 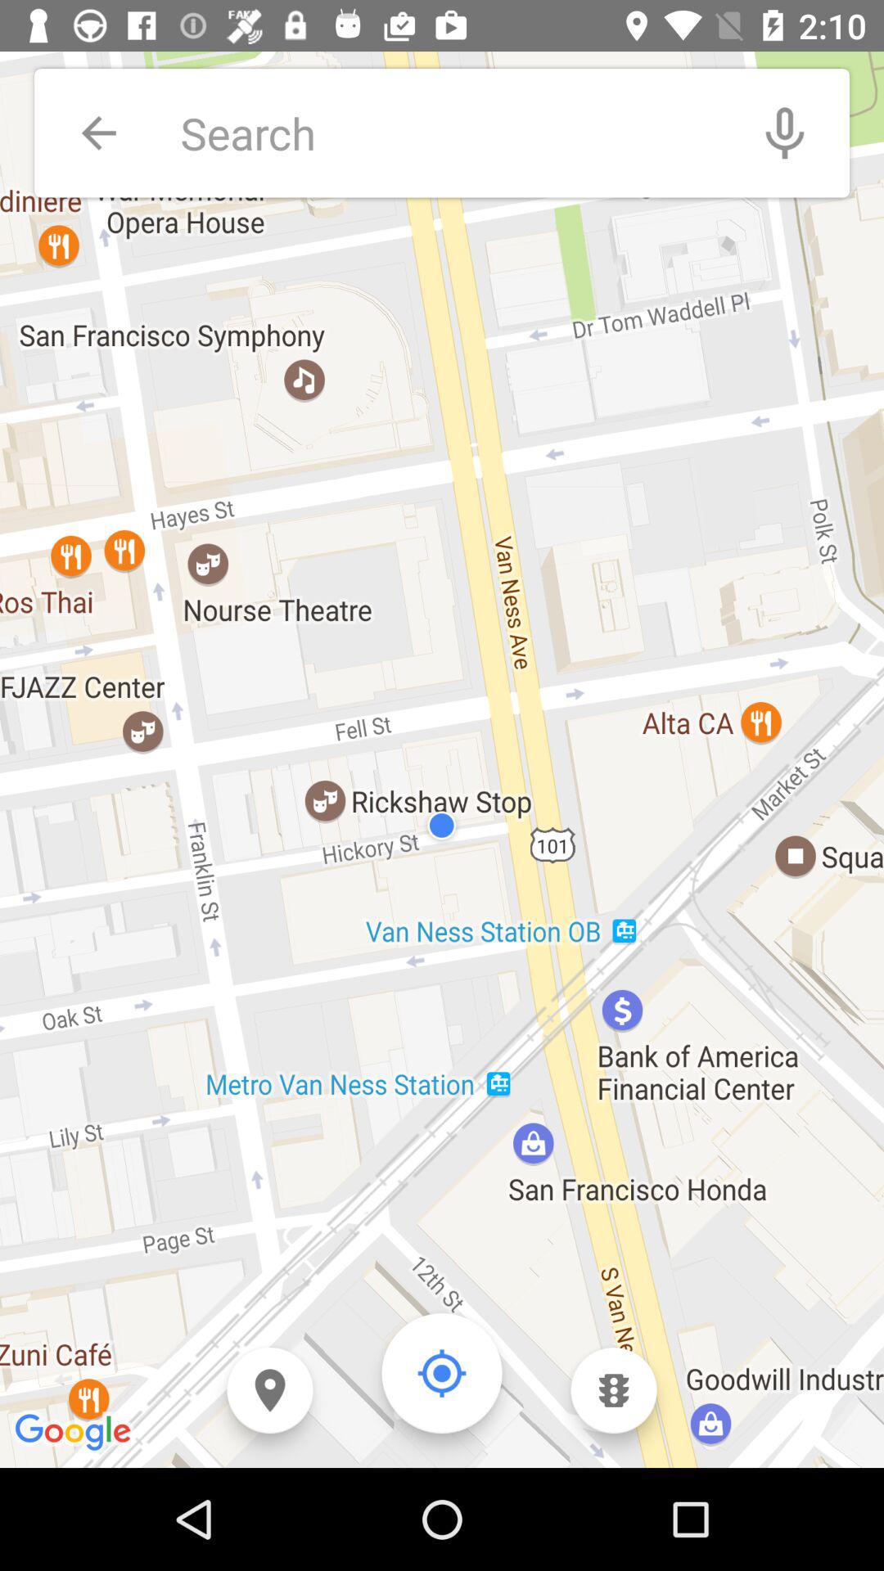 What do you see at coordinates (270, 1391) in the screenshot?
I see `pin location` at bounding box center [270, 1391].